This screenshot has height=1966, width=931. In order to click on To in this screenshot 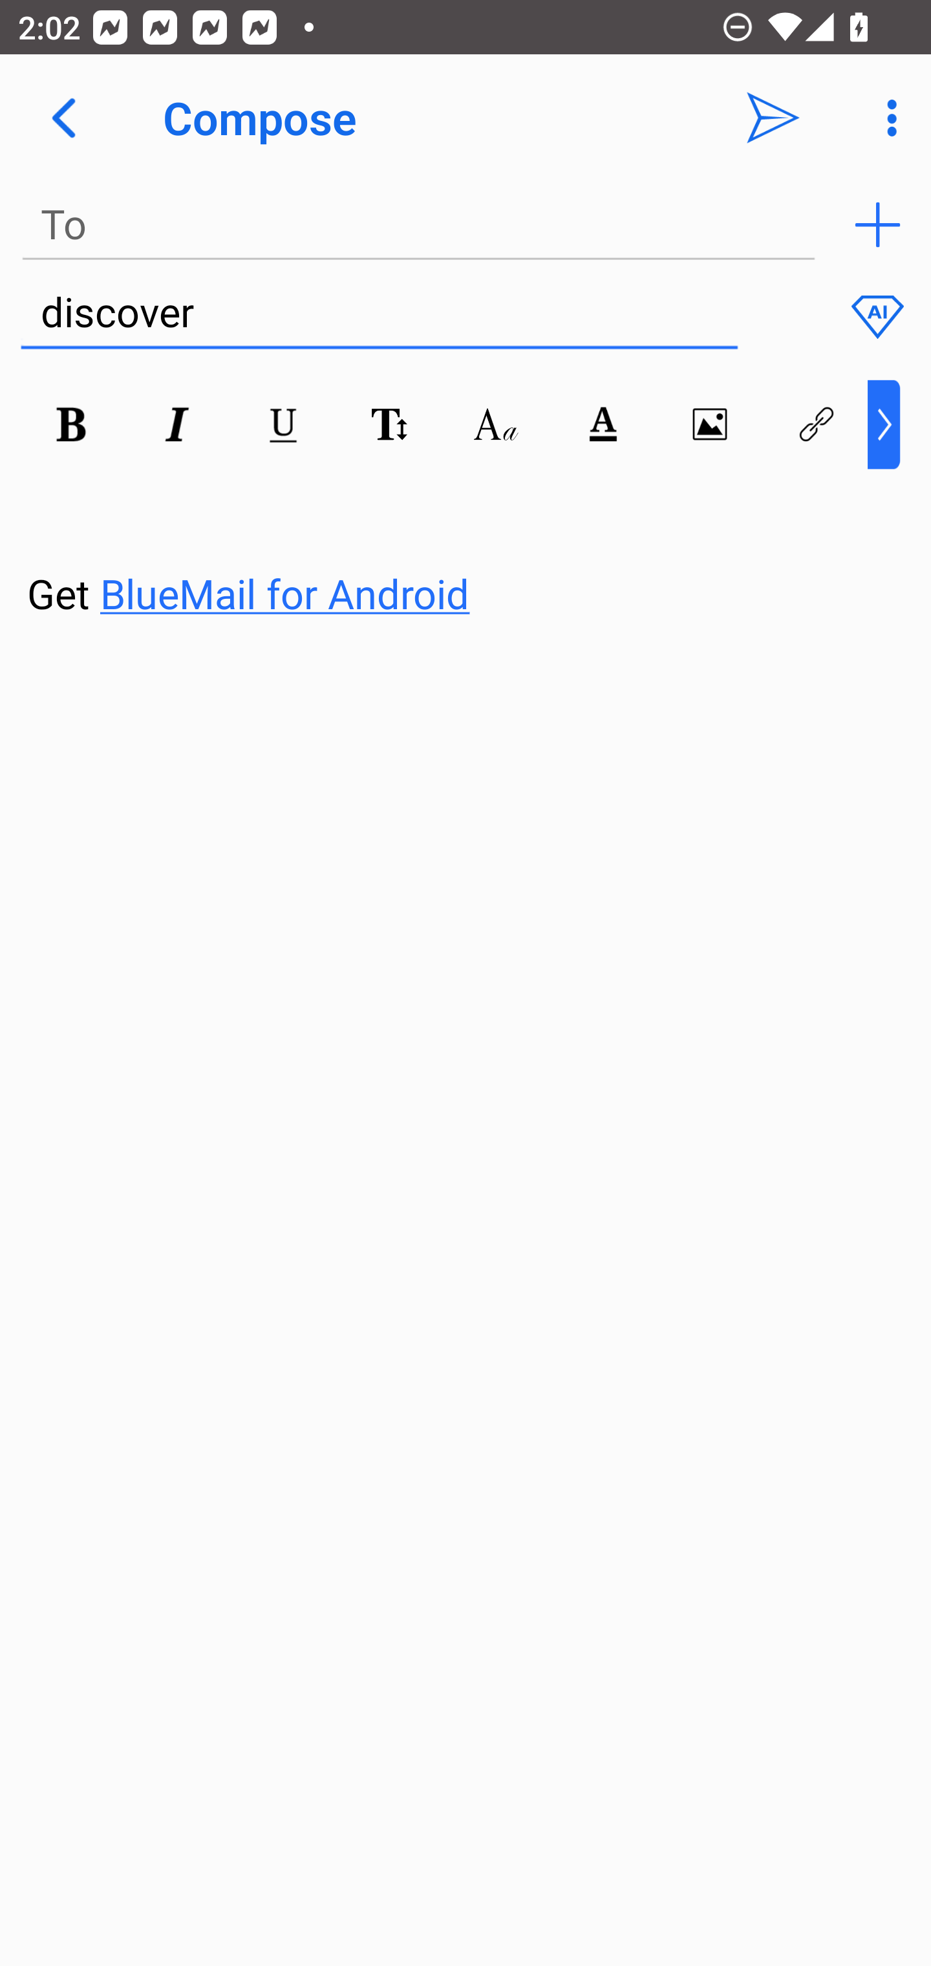, I will do `click(419, 225)`.